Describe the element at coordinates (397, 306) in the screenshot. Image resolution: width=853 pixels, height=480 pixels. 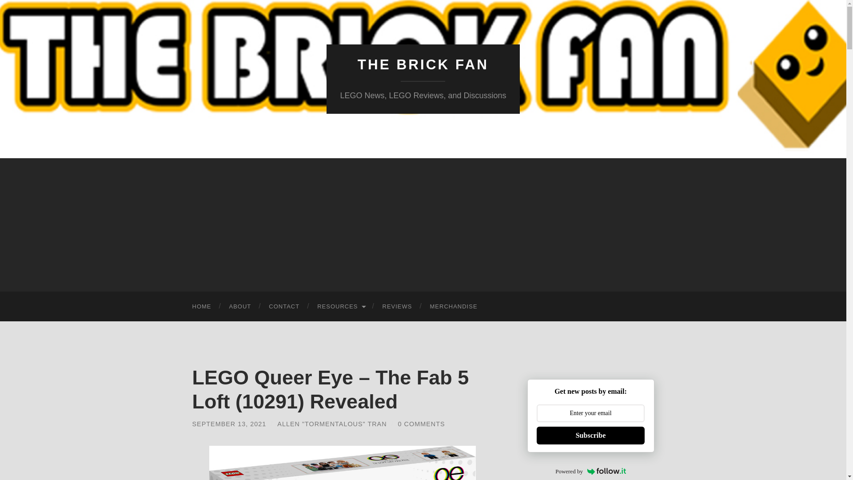
I see `REVIEWS` at that location.